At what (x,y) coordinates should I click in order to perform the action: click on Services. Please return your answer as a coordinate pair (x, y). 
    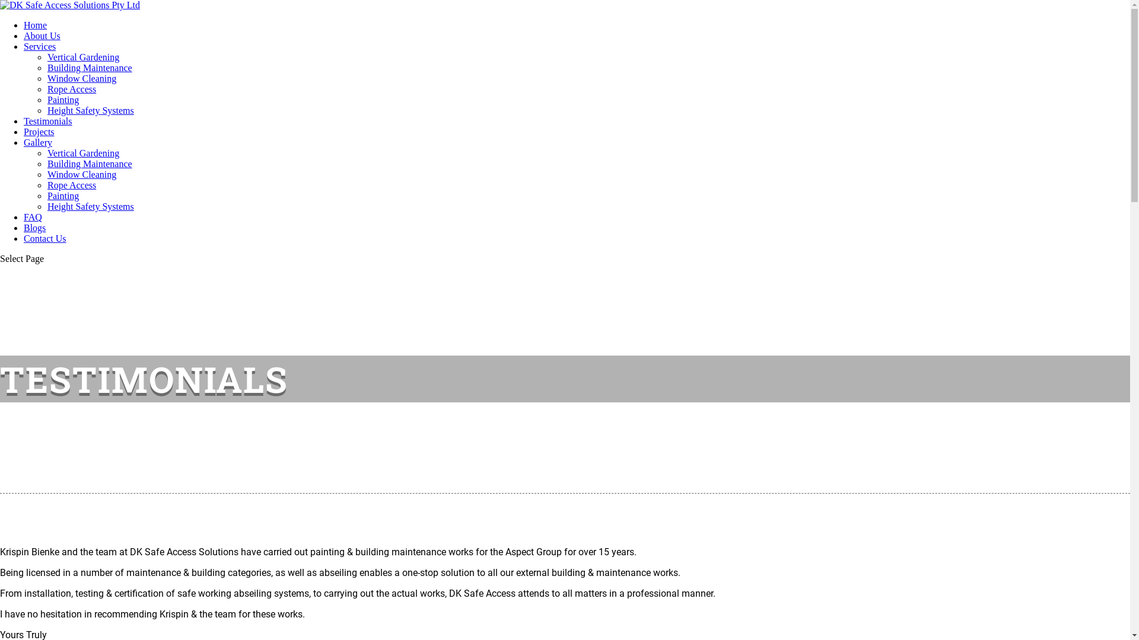
    Looking at the image, I should click on (40, 46).